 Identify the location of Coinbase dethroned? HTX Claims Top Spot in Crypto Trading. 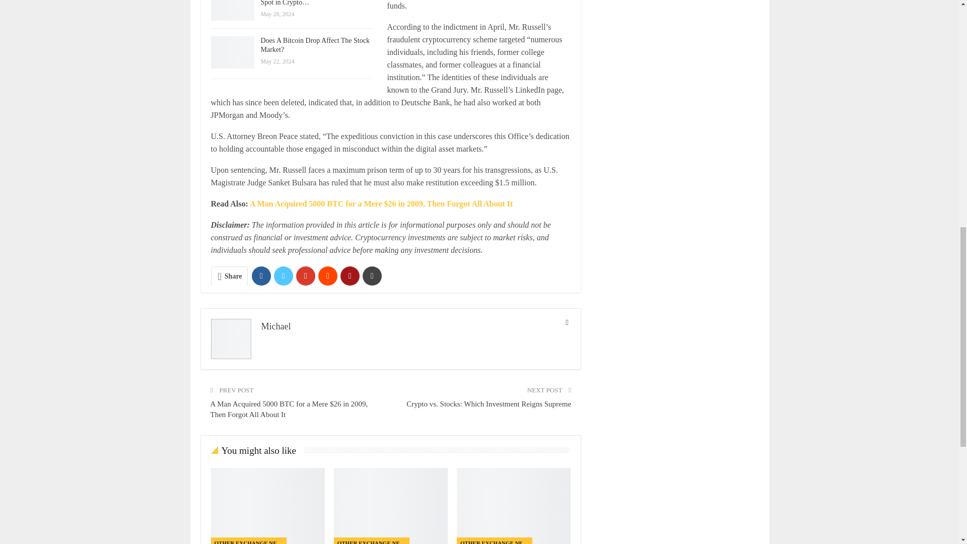
(232, 11).